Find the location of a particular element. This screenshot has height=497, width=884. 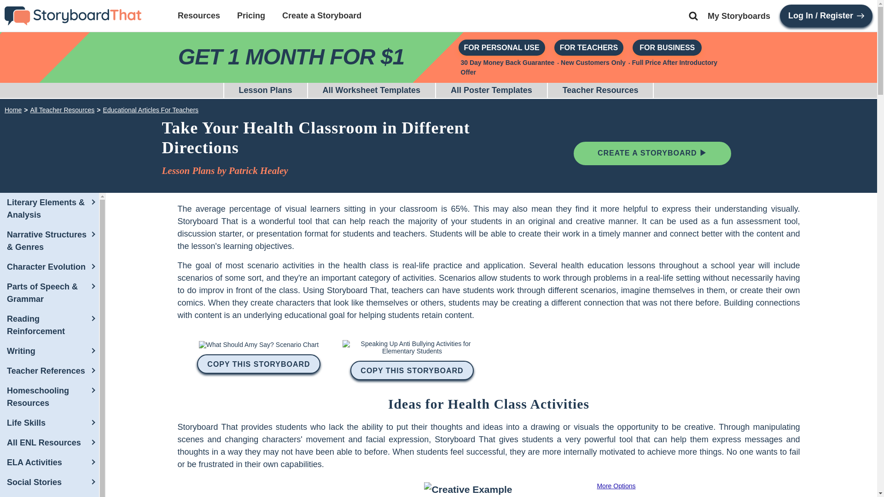

FOR PERSONAL USE is located at coordinates (502, 47).